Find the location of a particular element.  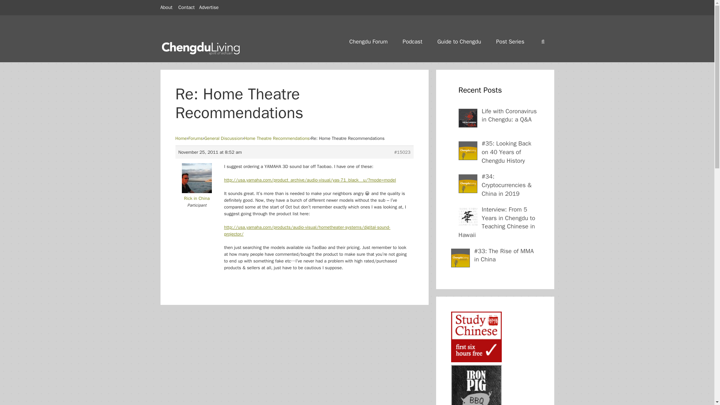

Chengdu Forum is located at coordinates (369, 41).